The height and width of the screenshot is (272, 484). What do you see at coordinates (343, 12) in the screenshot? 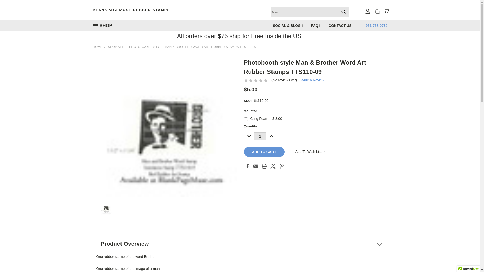
I see `submit` at bounding box center [343, 12].